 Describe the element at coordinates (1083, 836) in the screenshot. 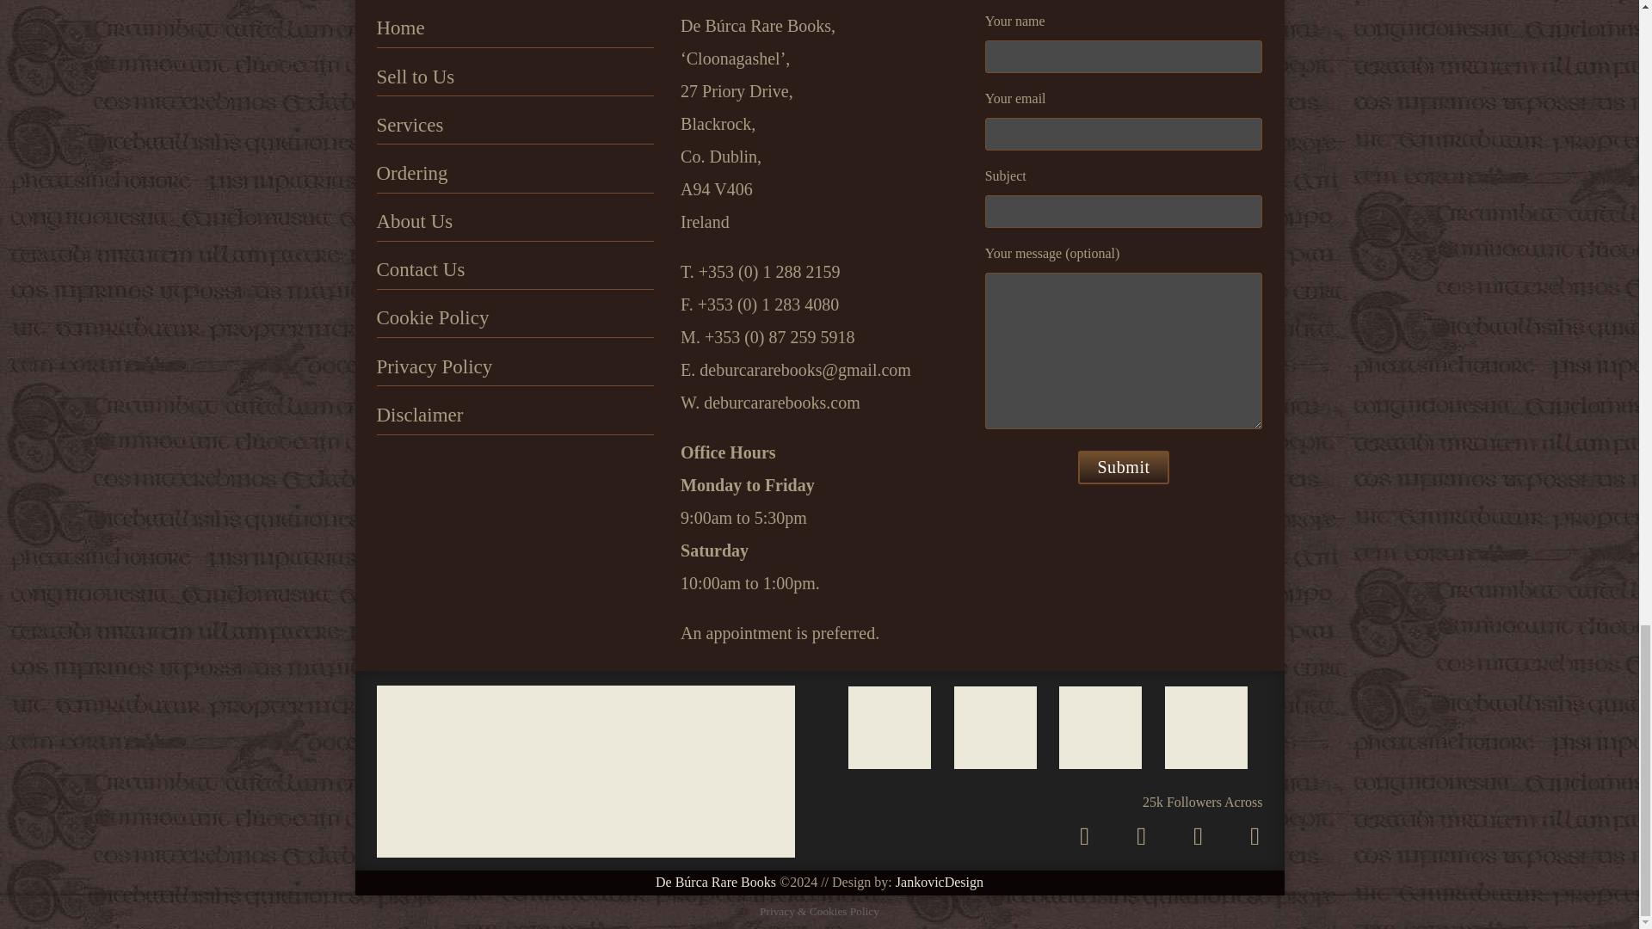

I see `Follow on Instagram` at that location.